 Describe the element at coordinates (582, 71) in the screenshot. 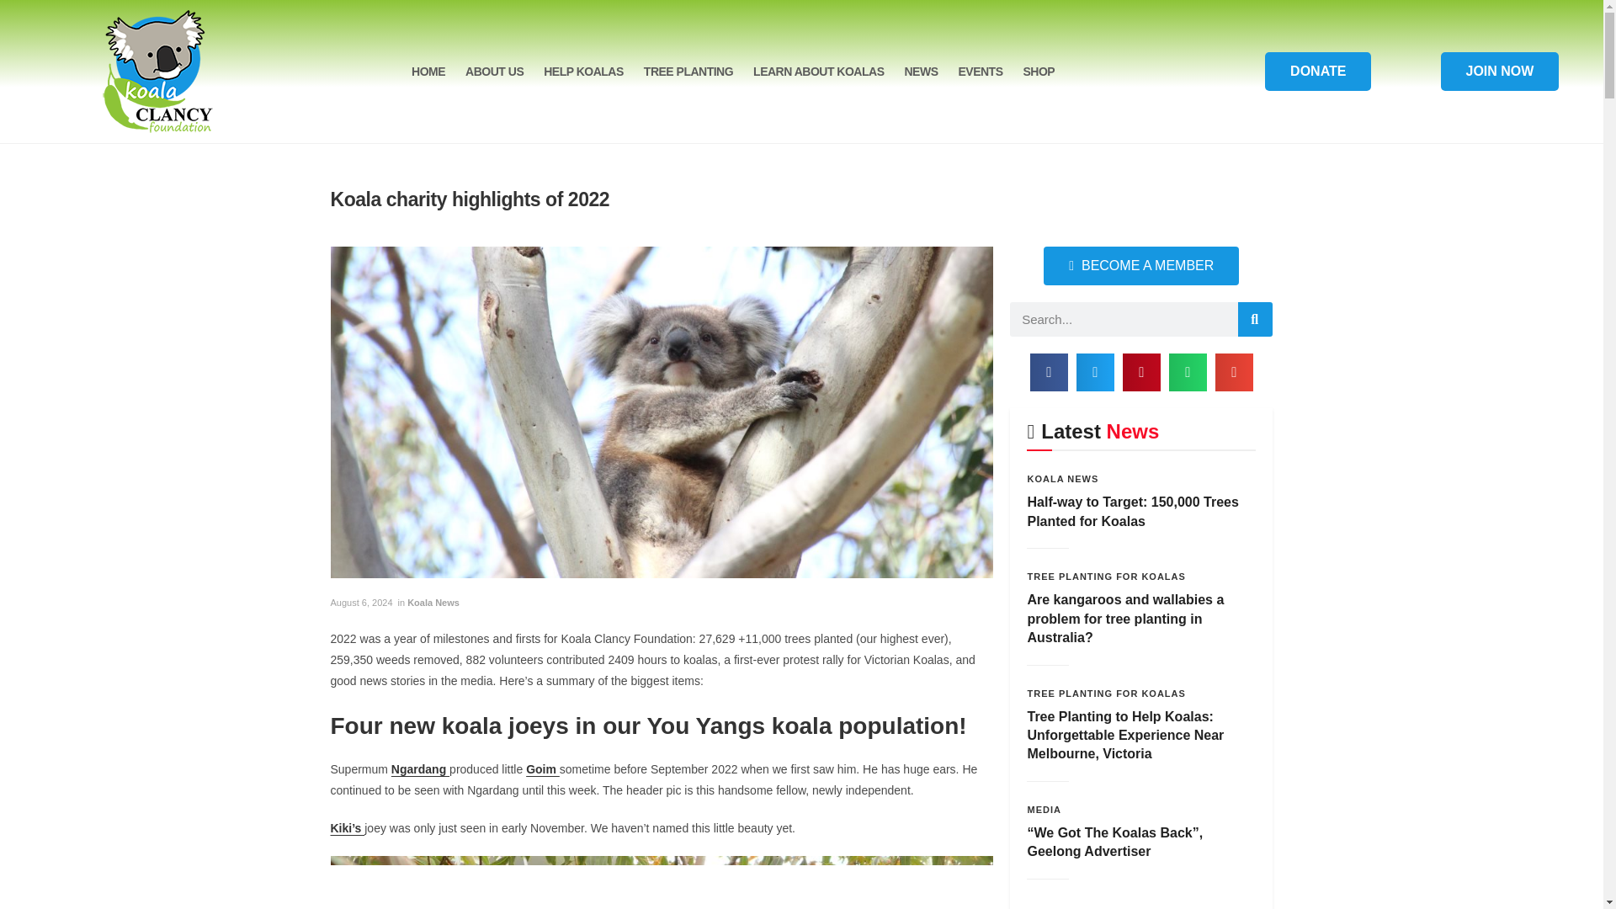

I see `HELP KOALAS` at that location.